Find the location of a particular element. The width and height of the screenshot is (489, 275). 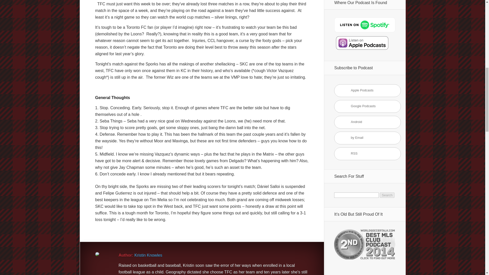

Subscribe on Apple Podcasts is located at coordinates (367, 91).